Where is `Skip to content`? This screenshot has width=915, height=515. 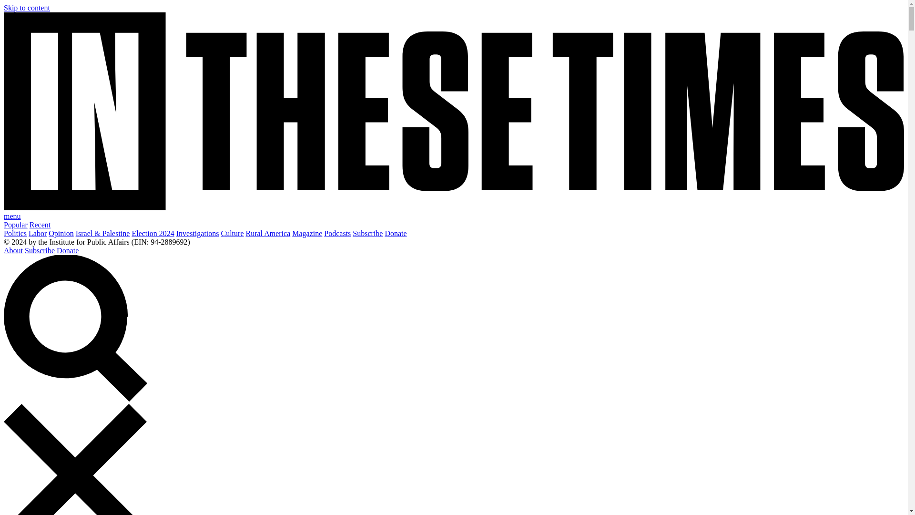 Skip to content is located at coordinates (27, 8).